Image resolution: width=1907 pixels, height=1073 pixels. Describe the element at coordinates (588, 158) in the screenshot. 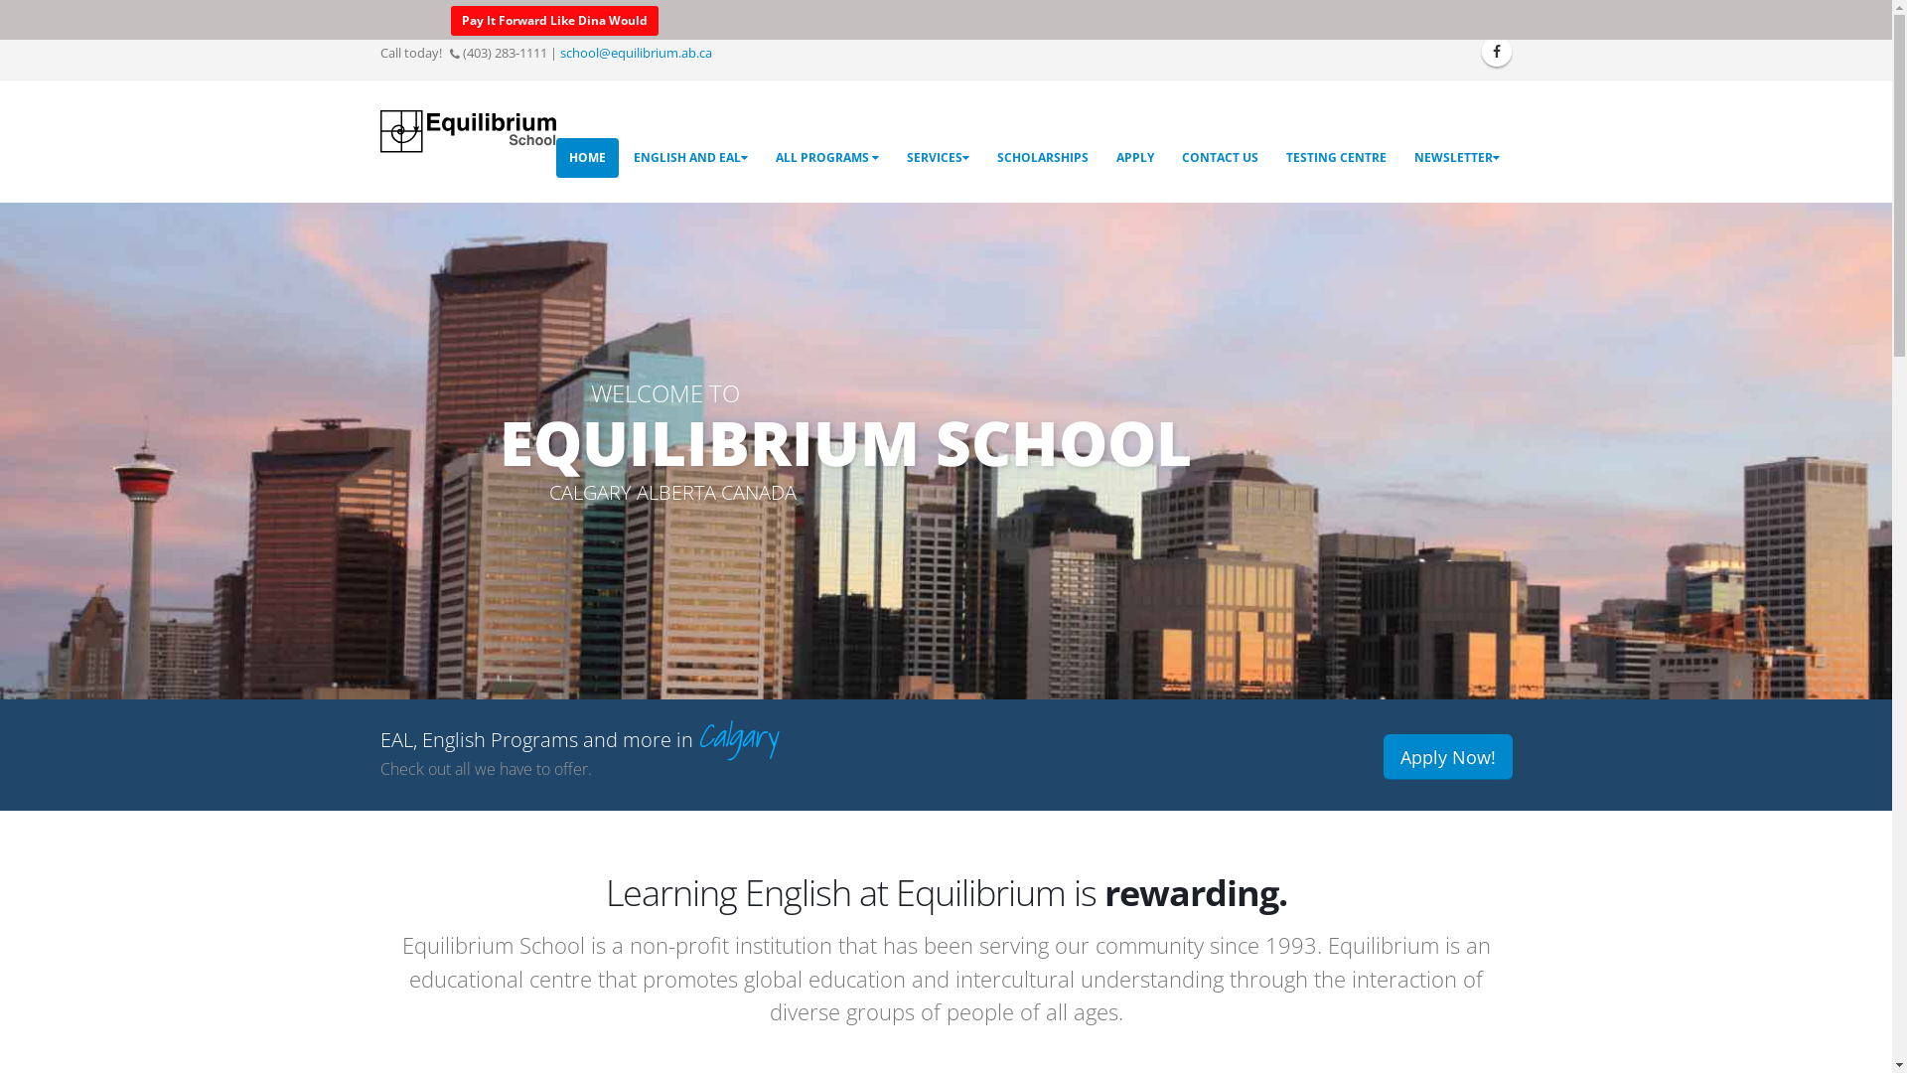

I see `HOME` at that location.